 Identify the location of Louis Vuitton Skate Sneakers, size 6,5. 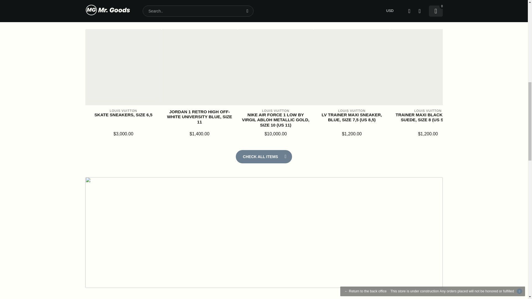
(123, 115).